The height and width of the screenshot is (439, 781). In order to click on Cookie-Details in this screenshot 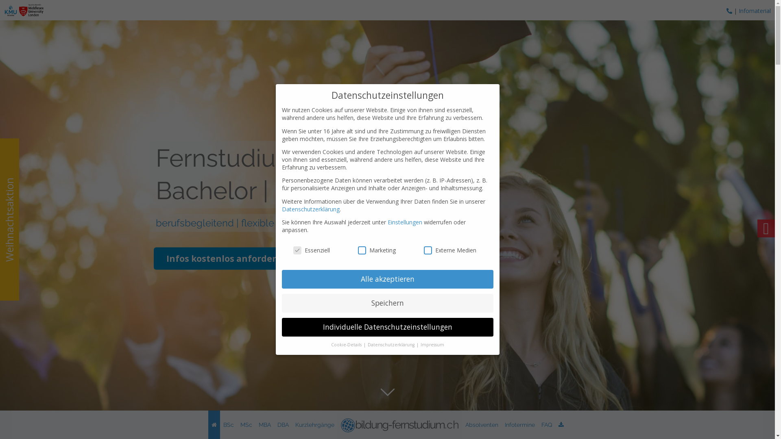, I will do `click(347, 345)`.